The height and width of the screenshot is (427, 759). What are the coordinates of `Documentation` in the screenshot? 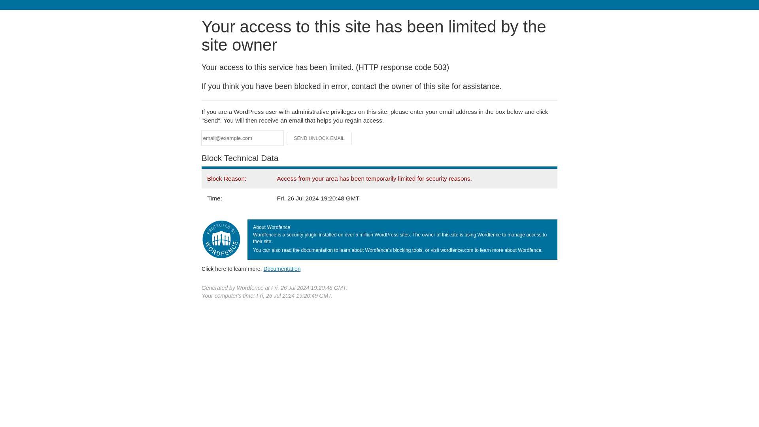 It's located at (282, 268).